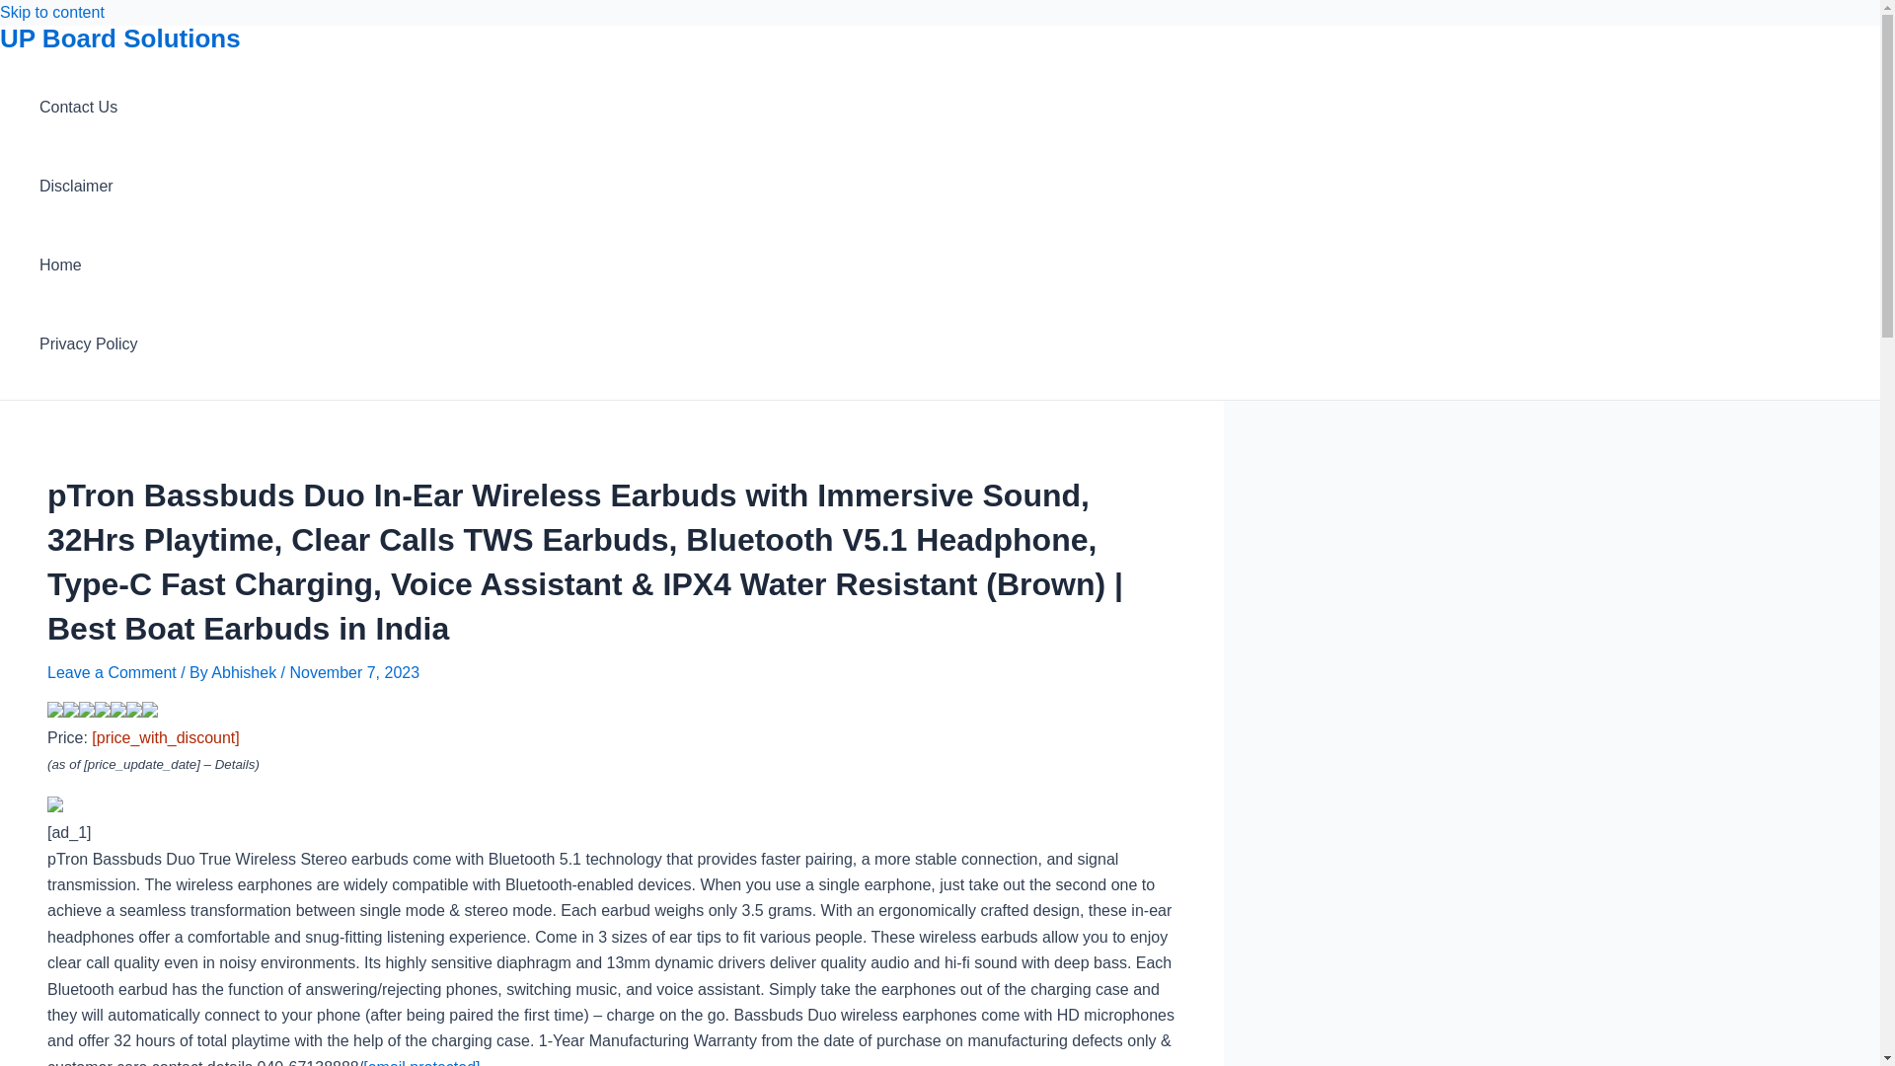  I want to click on Skip to content, so click(51, 12).